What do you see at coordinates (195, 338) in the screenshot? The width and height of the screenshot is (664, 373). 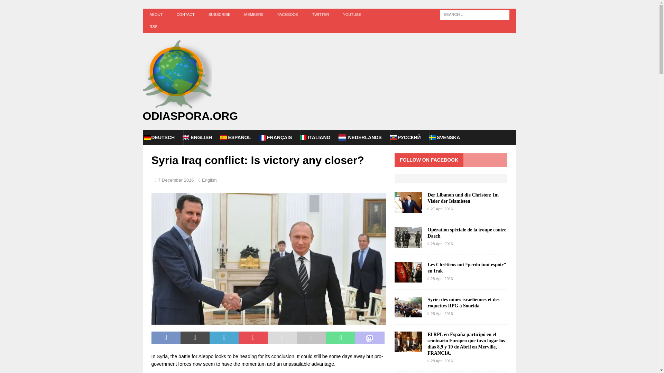 I see `Tweet This Post` at bounding box center [195, 338].